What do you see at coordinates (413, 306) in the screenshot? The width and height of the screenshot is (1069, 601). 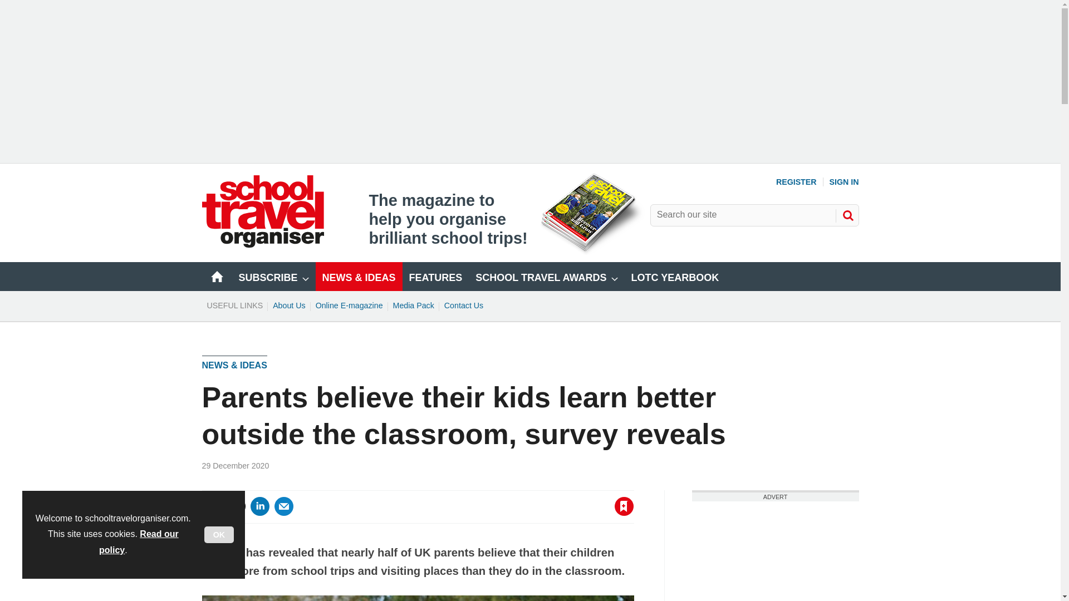 I see `Media Pack` at bounding box center [413, 306].